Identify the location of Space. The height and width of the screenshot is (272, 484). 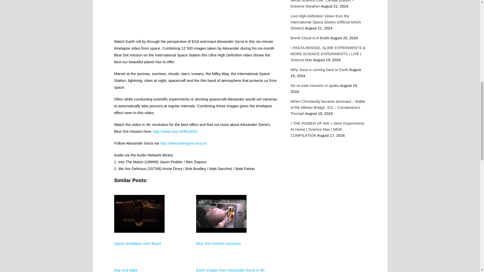
(139, 251).